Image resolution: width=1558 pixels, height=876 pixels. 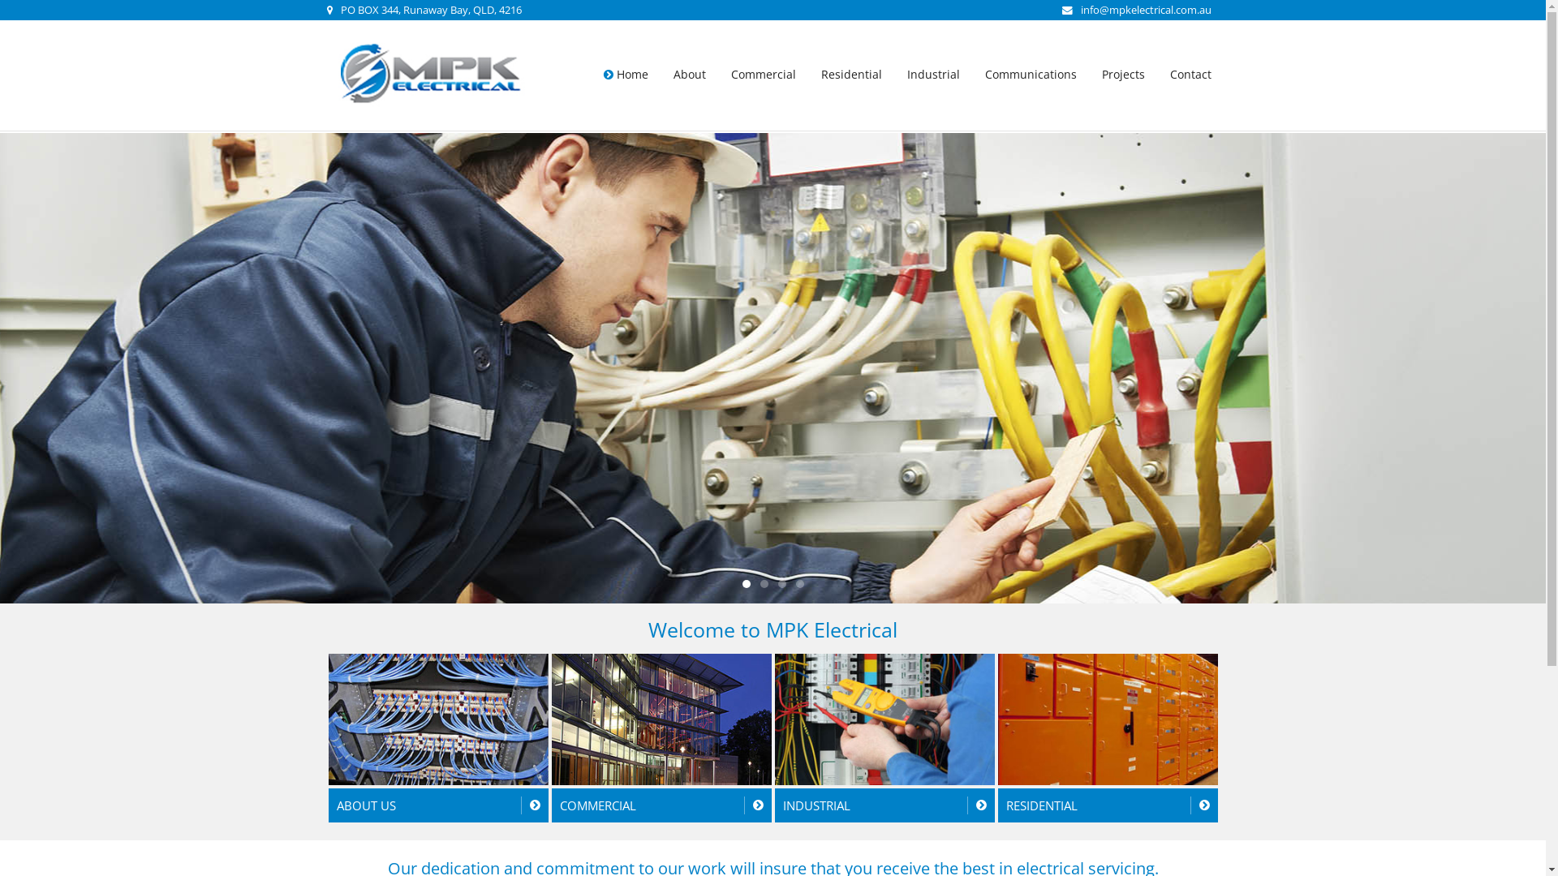 I want to click on Commercial, so click(x=760, y=75).